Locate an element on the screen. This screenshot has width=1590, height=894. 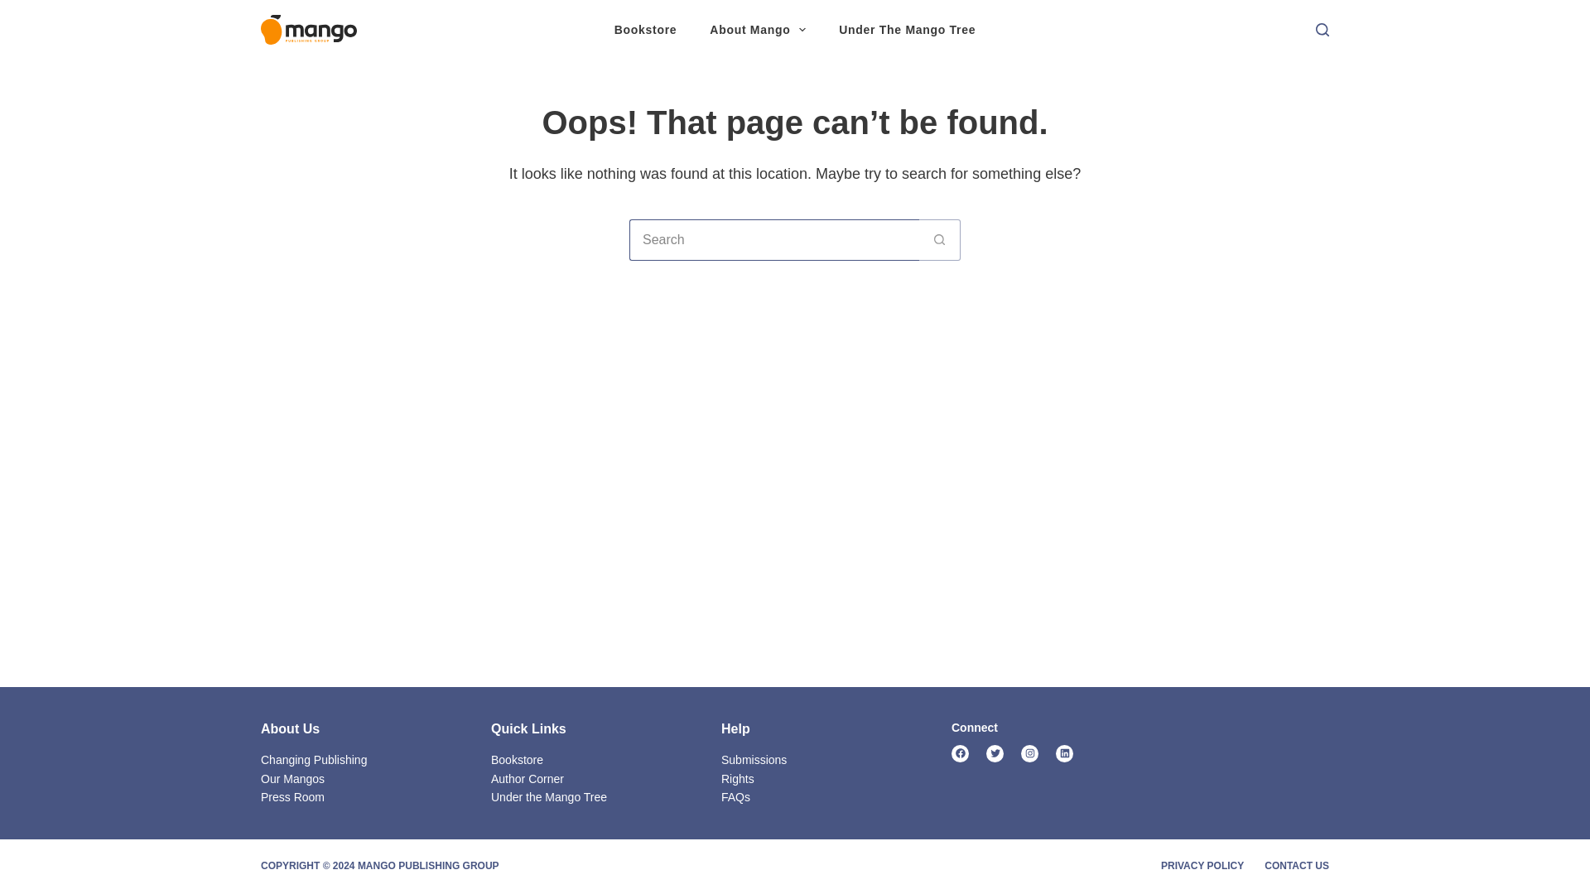
Under The Mango Tree is located at coordinates (907, 30).